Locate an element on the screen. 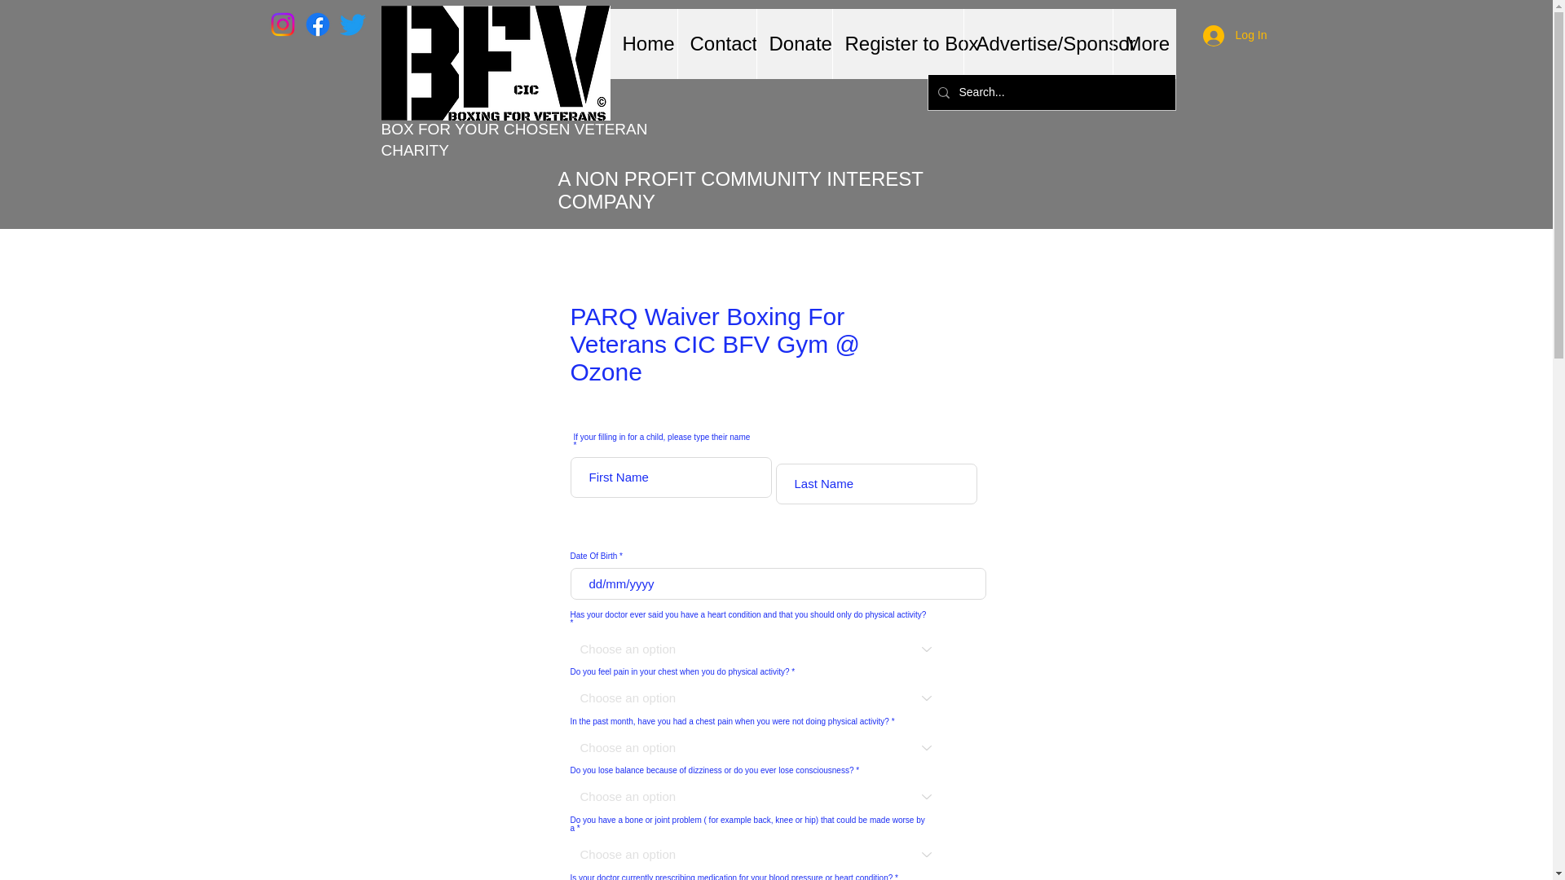 Image resolution: width=1565 pixels, height=880 pixels. Home is located at coordinates (642, 44).